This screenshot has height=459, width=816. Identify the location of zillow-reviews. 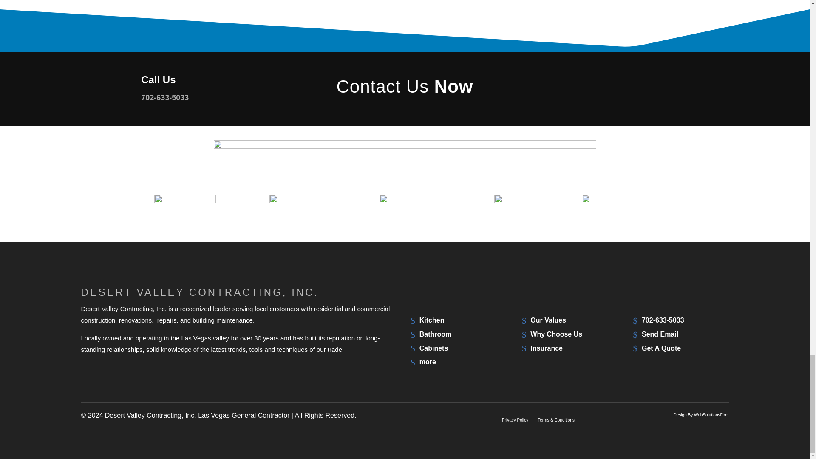
(525, 210).